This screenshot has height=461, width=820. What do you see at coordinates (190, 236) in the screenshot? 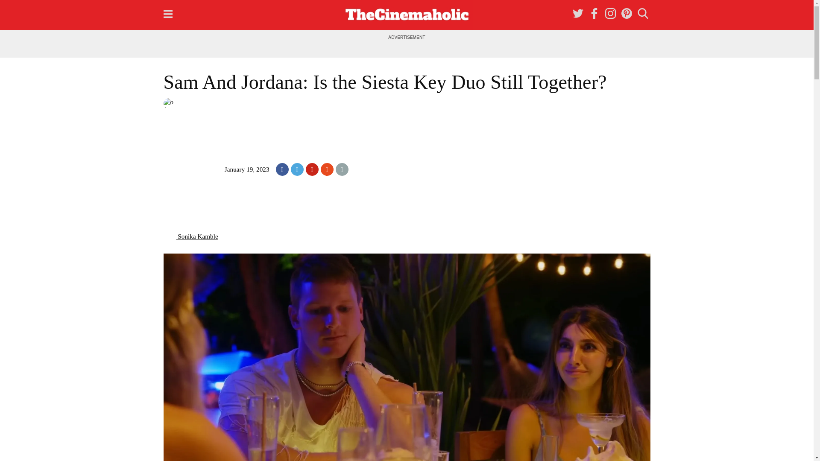
I see `Sonika Kamble` at bounding box center [190, 236].